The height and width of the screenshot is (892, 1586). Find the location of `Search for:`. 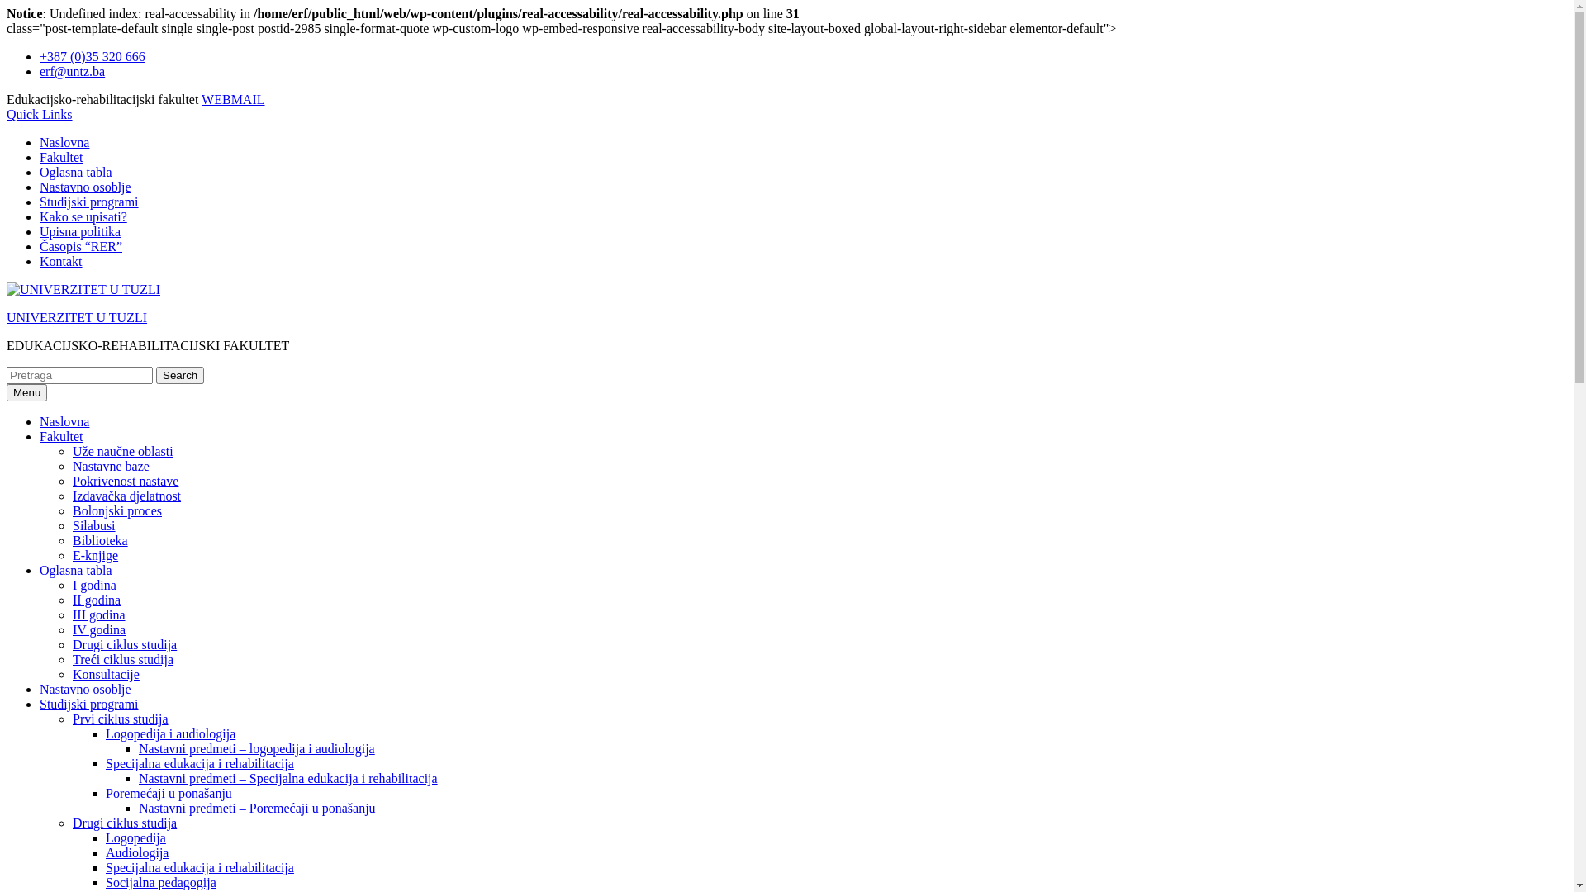

Search for: is located at coordinates (79, 375).